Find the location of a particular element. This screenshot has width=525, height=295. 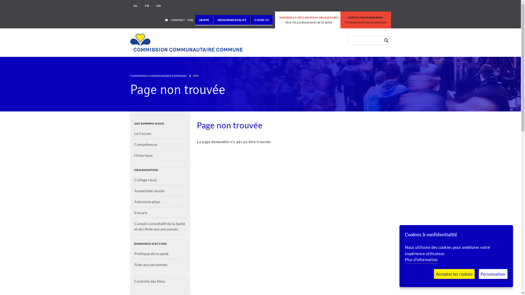

FAQ is located at coordinates (191, 20).